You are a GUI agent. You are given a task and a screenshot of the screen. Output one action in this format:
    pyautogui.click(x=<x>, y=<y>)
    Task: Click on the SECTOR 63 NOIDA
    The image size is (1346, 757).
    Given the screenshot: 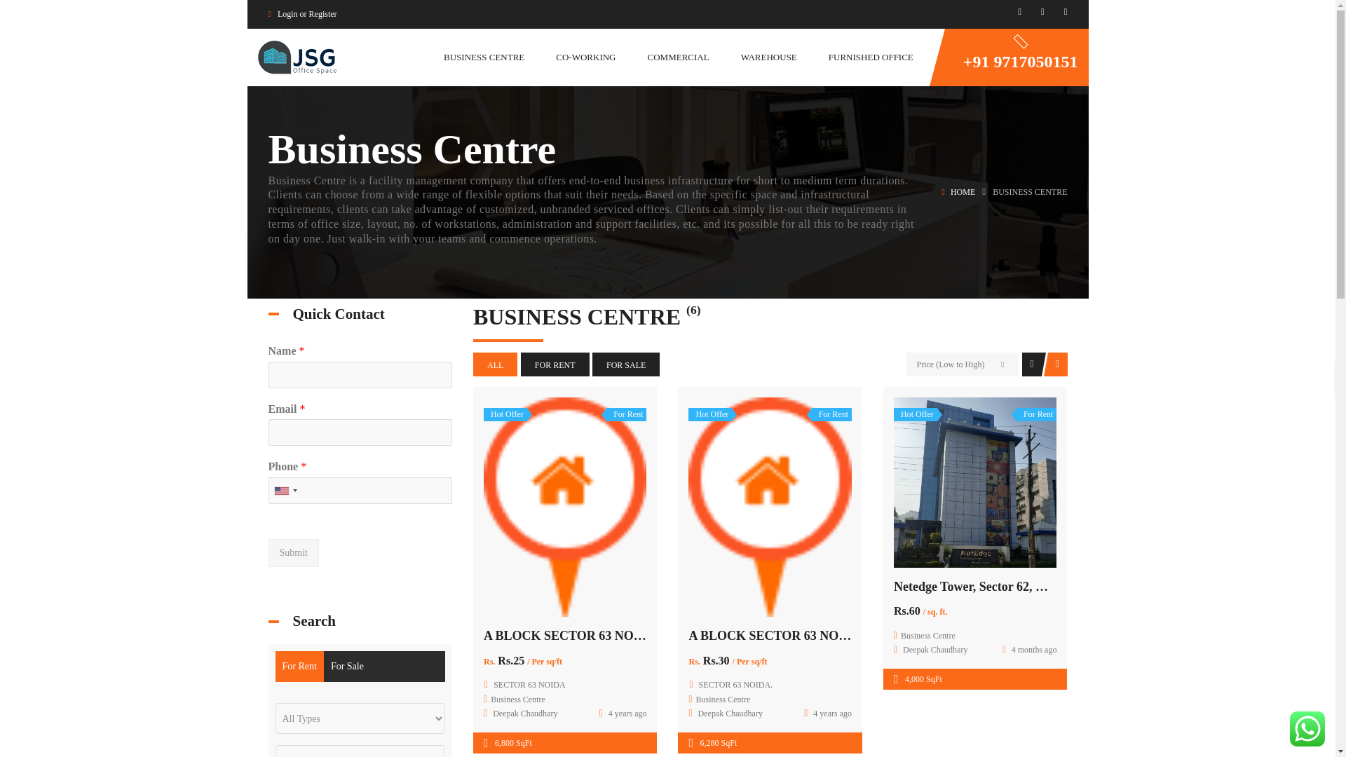 What is the action you would take?
    pyautogui.click(x=529, y=684)
    